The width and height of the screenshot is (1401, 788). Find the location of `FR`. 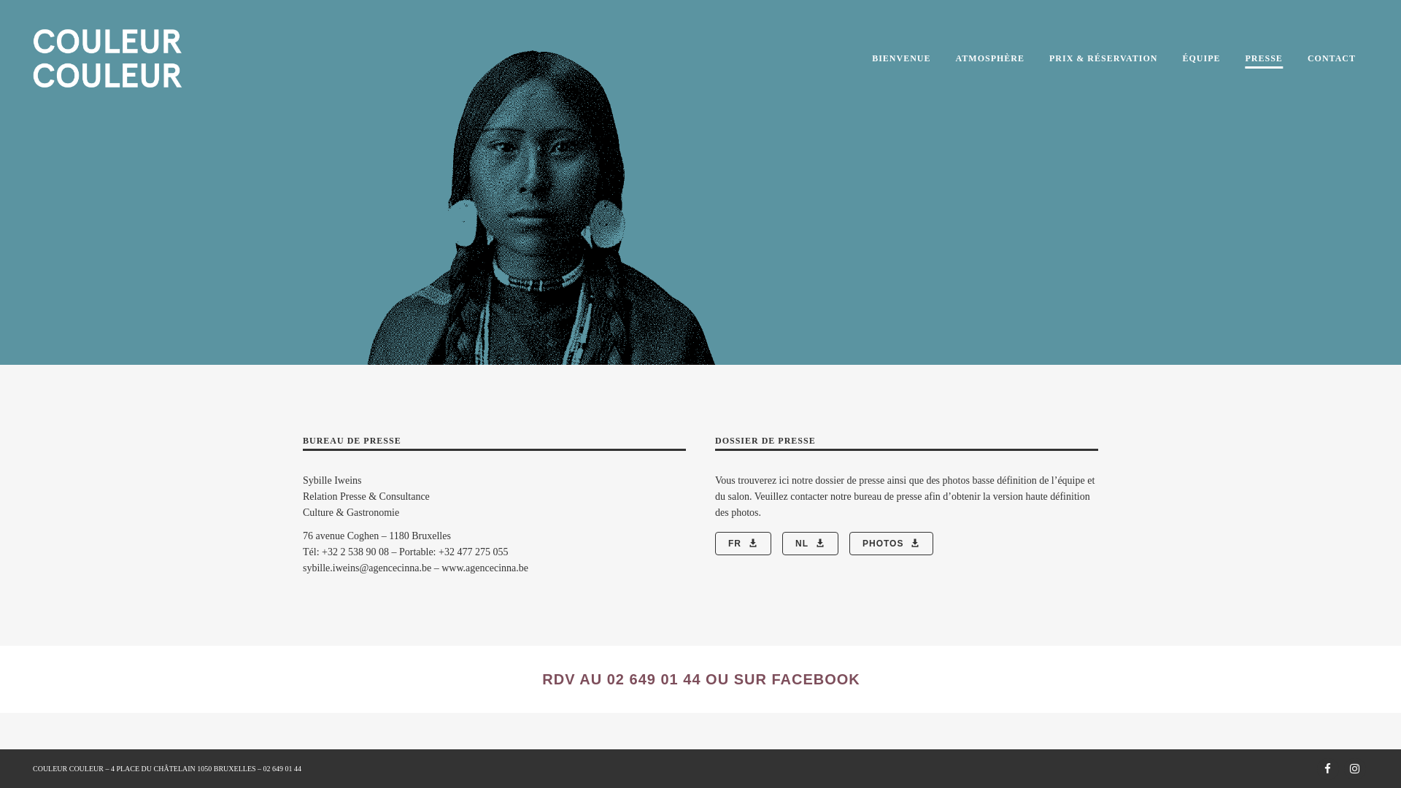

FR is located at coordinates (743, 544).